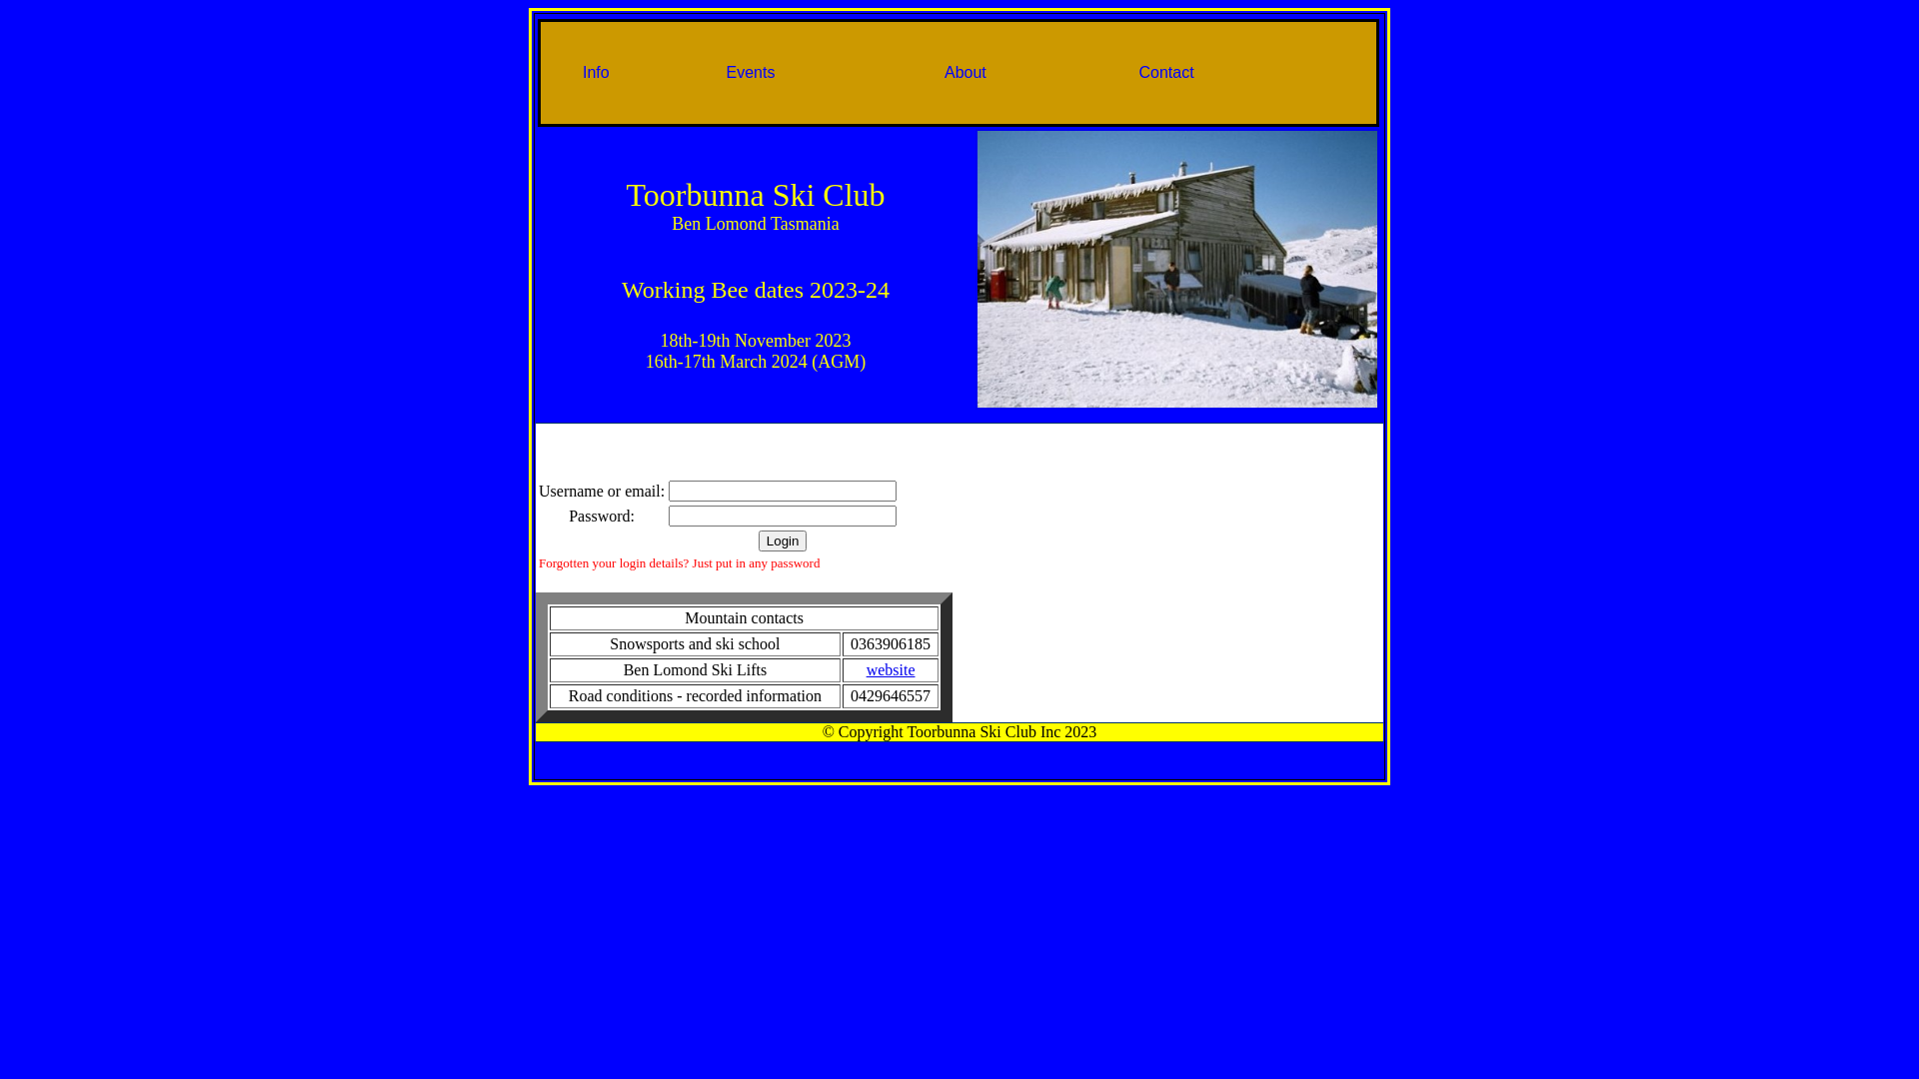 The image size is (1919, 1079). Describe the element at coordinates (1167, 73) in the screenshot. I see `Contact` at that location.